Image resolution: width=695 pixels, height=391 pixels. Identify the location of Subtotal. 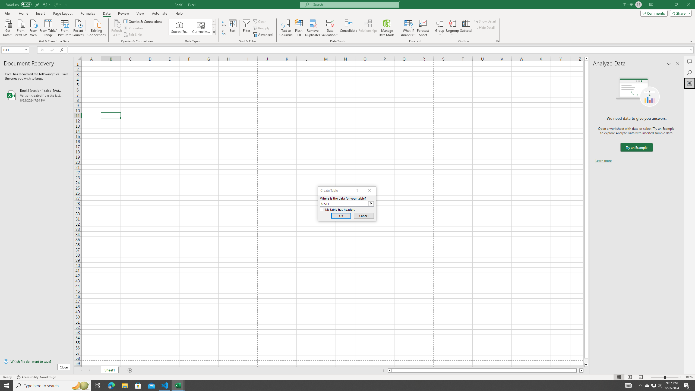
(466, 28).